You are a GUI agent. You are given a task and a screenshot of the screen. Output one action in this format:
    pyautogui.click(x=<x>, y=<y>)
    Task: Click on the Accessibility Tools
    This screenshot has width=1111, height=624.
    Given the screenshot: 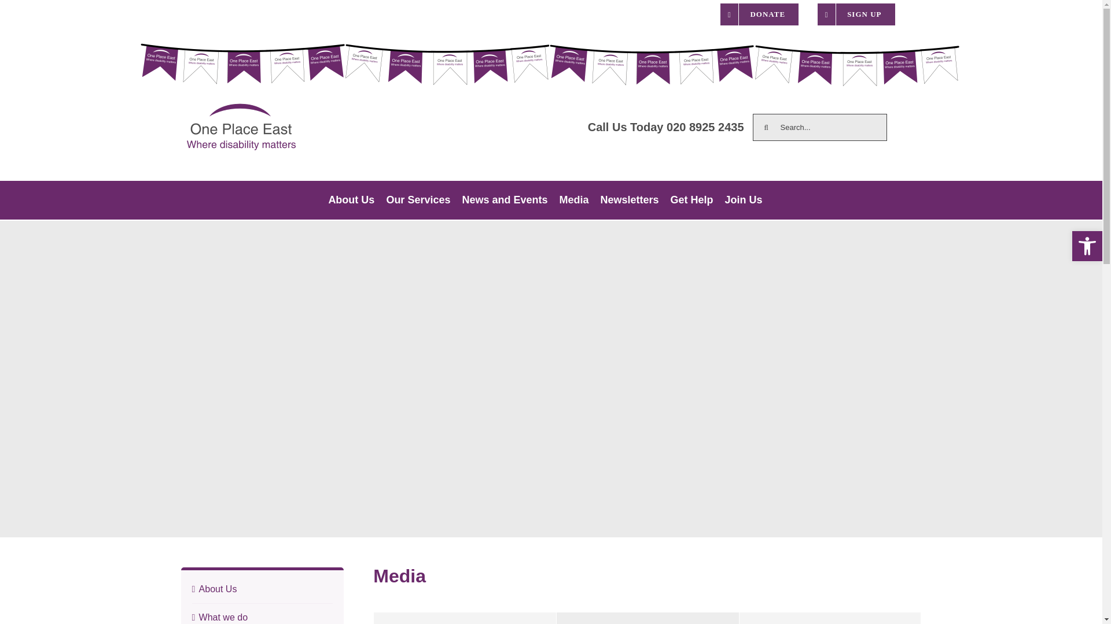 What is the action you would take?
    pyautogui.click(x=1087, y=246)
    